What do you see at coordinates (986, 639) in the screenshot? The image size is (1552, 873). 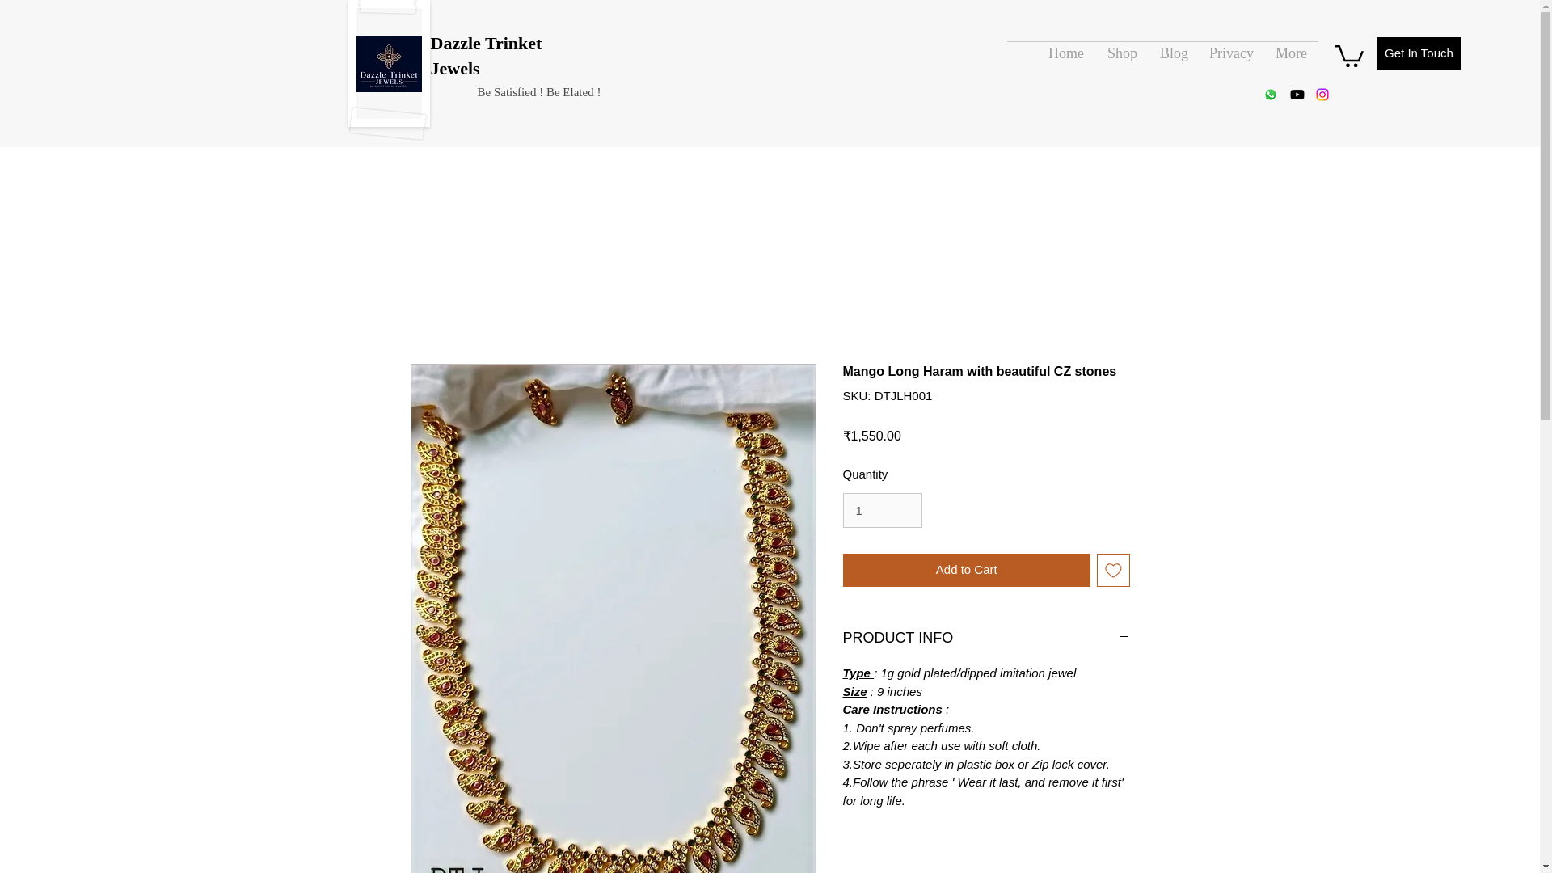 I see `PRODUCT INFO` at bounding box center [986, 639].